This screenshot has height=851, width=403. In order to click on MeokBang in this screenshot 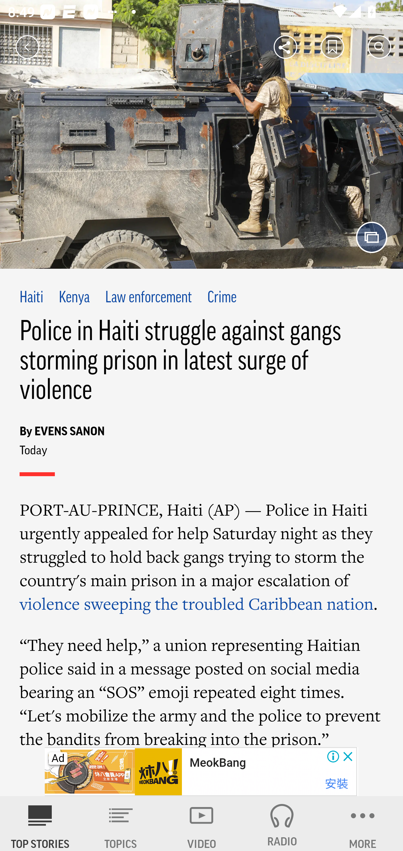, I will do `click(217, 763)`.